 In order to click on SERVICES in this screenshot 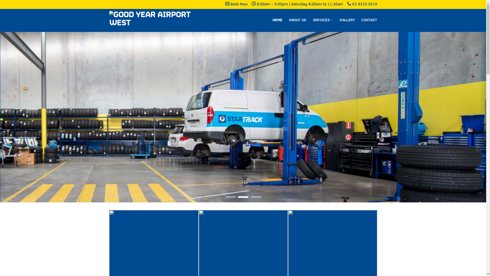, I will do `click(323, 20)`.